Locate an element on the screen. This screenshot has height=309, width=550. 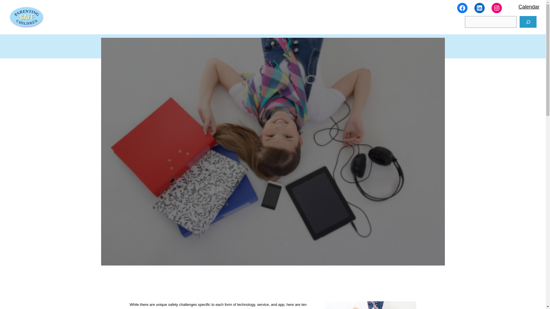
Facebook is located at coordinates (462, 8).